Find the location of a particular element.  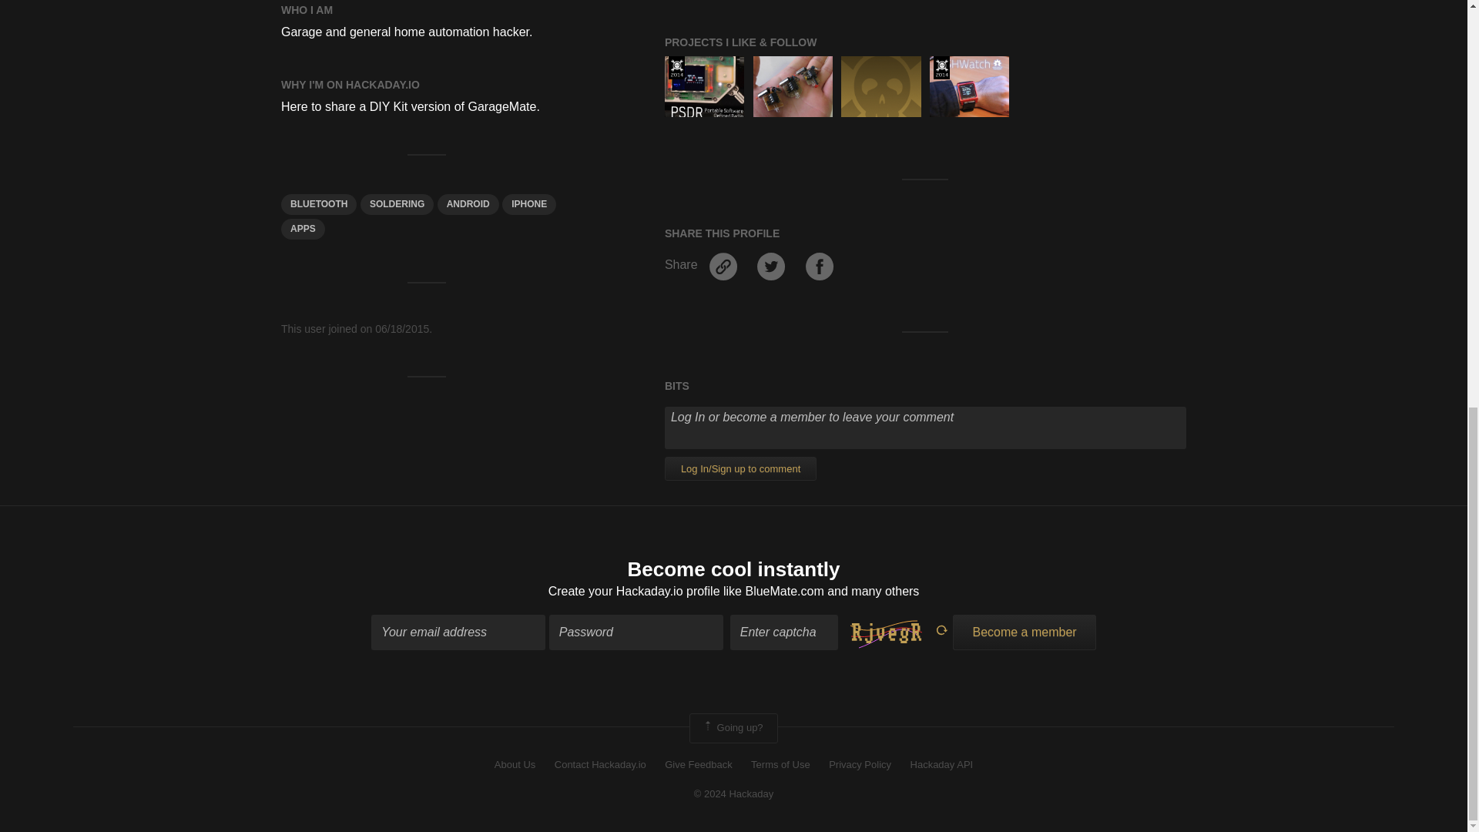

BLUETOOTH is located at coordinates (318, 203).